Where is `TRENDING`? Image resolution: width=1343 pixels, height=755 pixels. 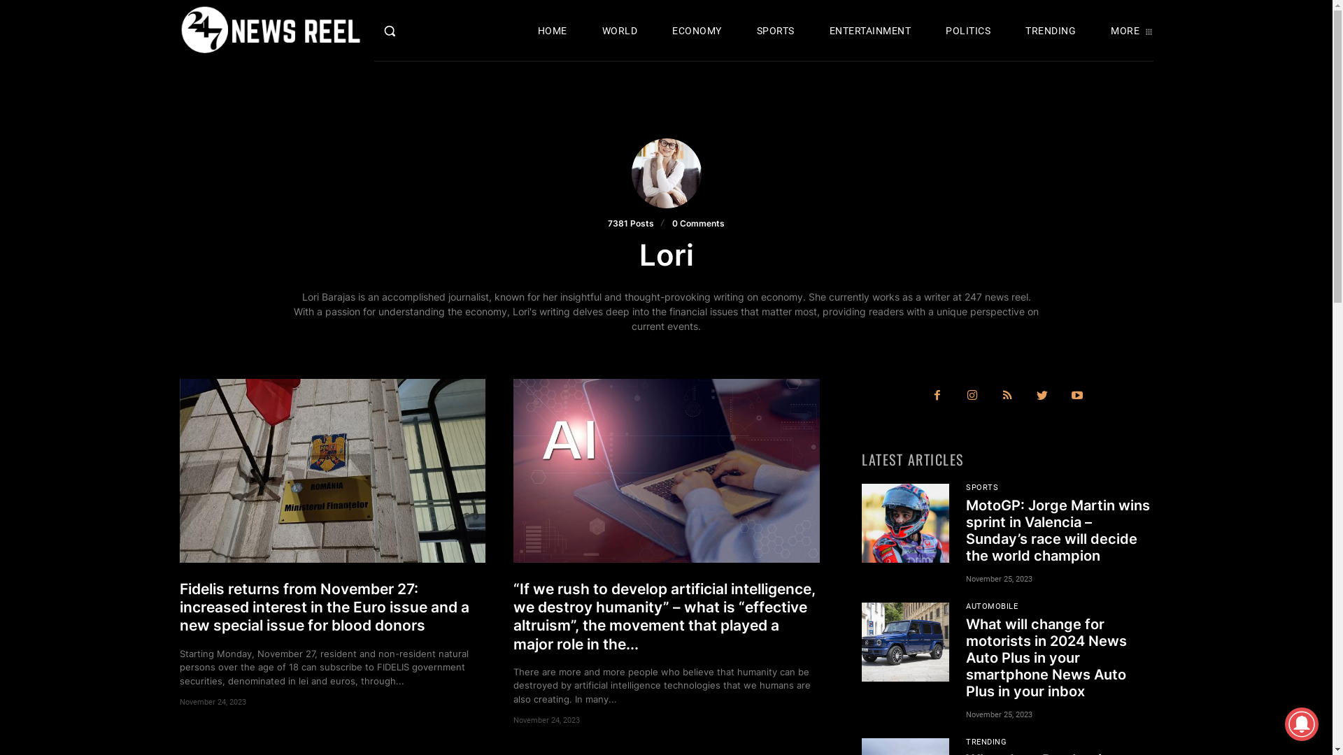
TRENDING is located at coordinates (986, 742).